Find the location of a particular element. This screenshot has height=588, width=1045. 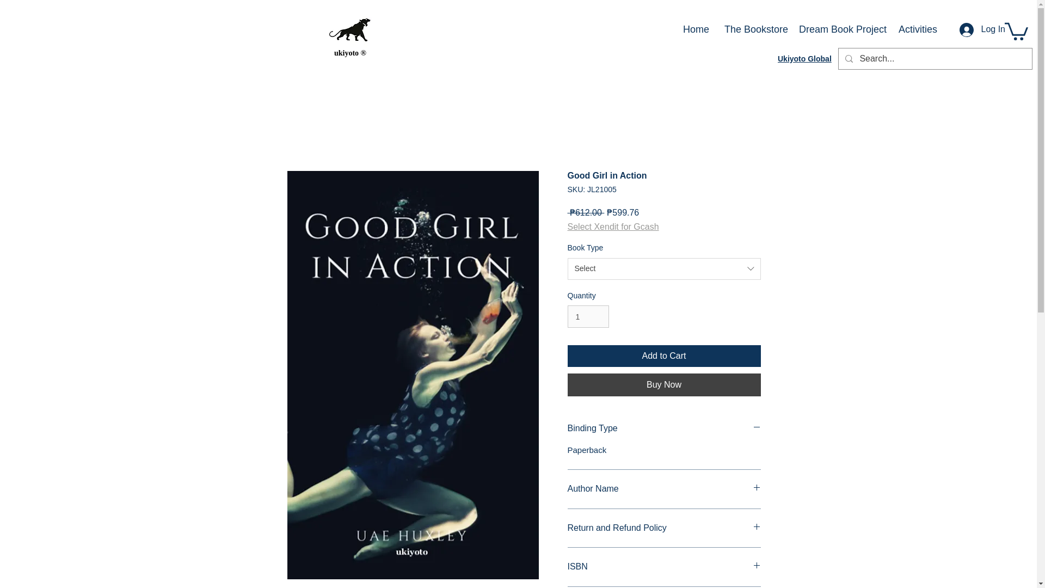

Return and Refund Policy is located at coordinates (664, 528).